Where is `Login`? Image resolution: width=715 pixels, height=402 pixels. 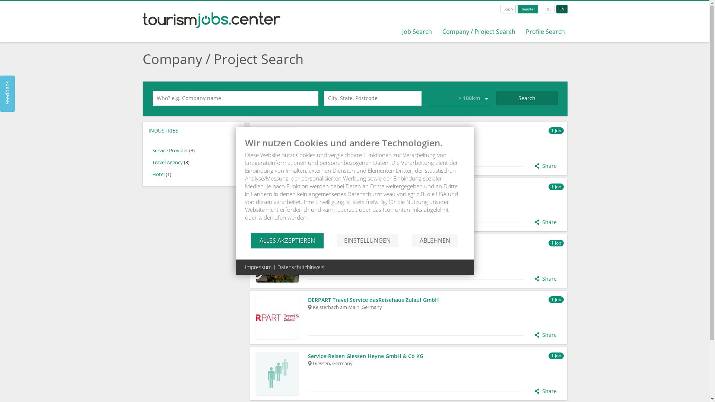
Login is located at coordinates (508, 9).